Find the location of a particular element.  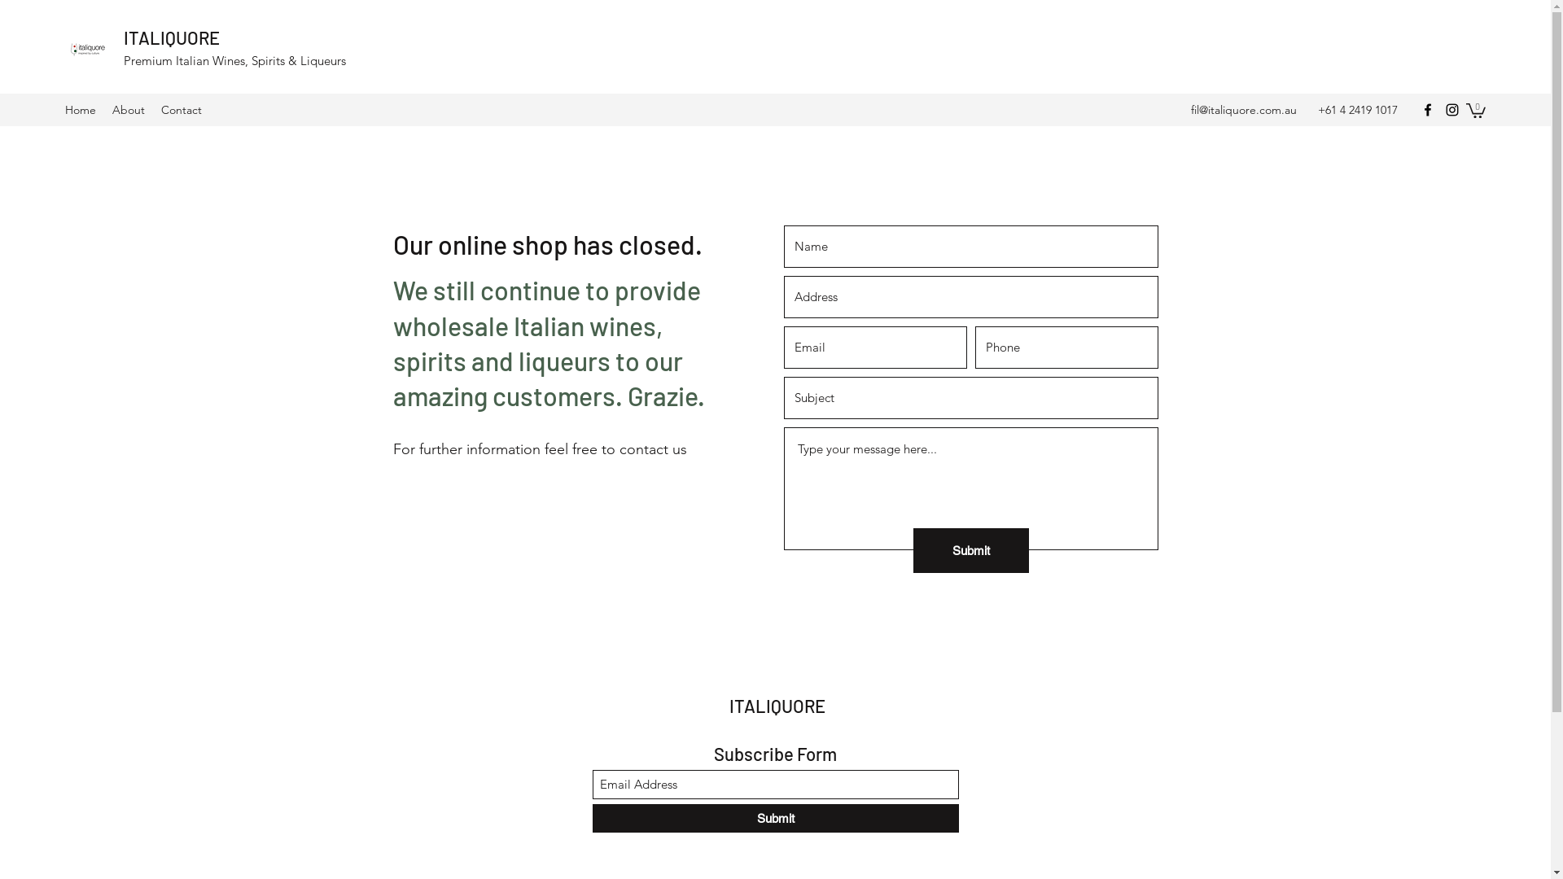

About is located at coordinates (129, 110).